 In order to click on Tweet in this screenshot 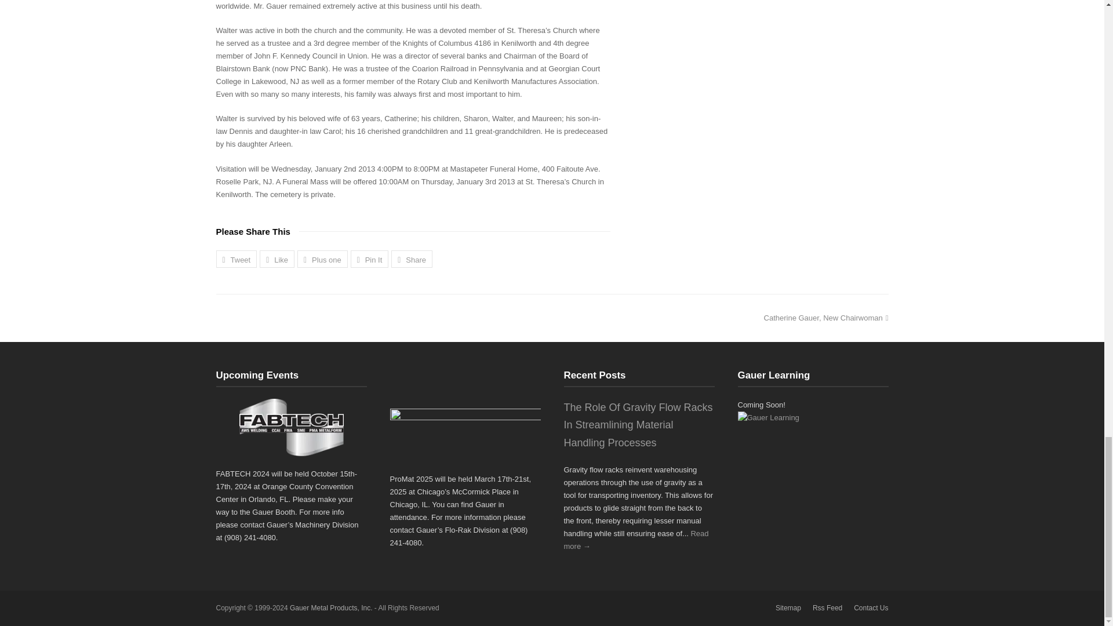, I will do `click(237, 259)`.